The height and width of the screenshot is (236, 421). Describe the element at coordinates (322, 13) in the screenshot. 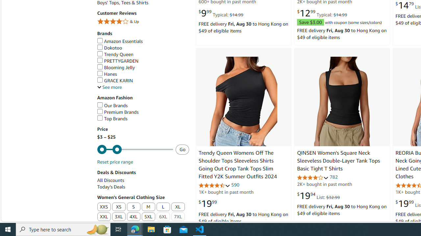

I see `$12.99 Typical: $14.99` at that location.